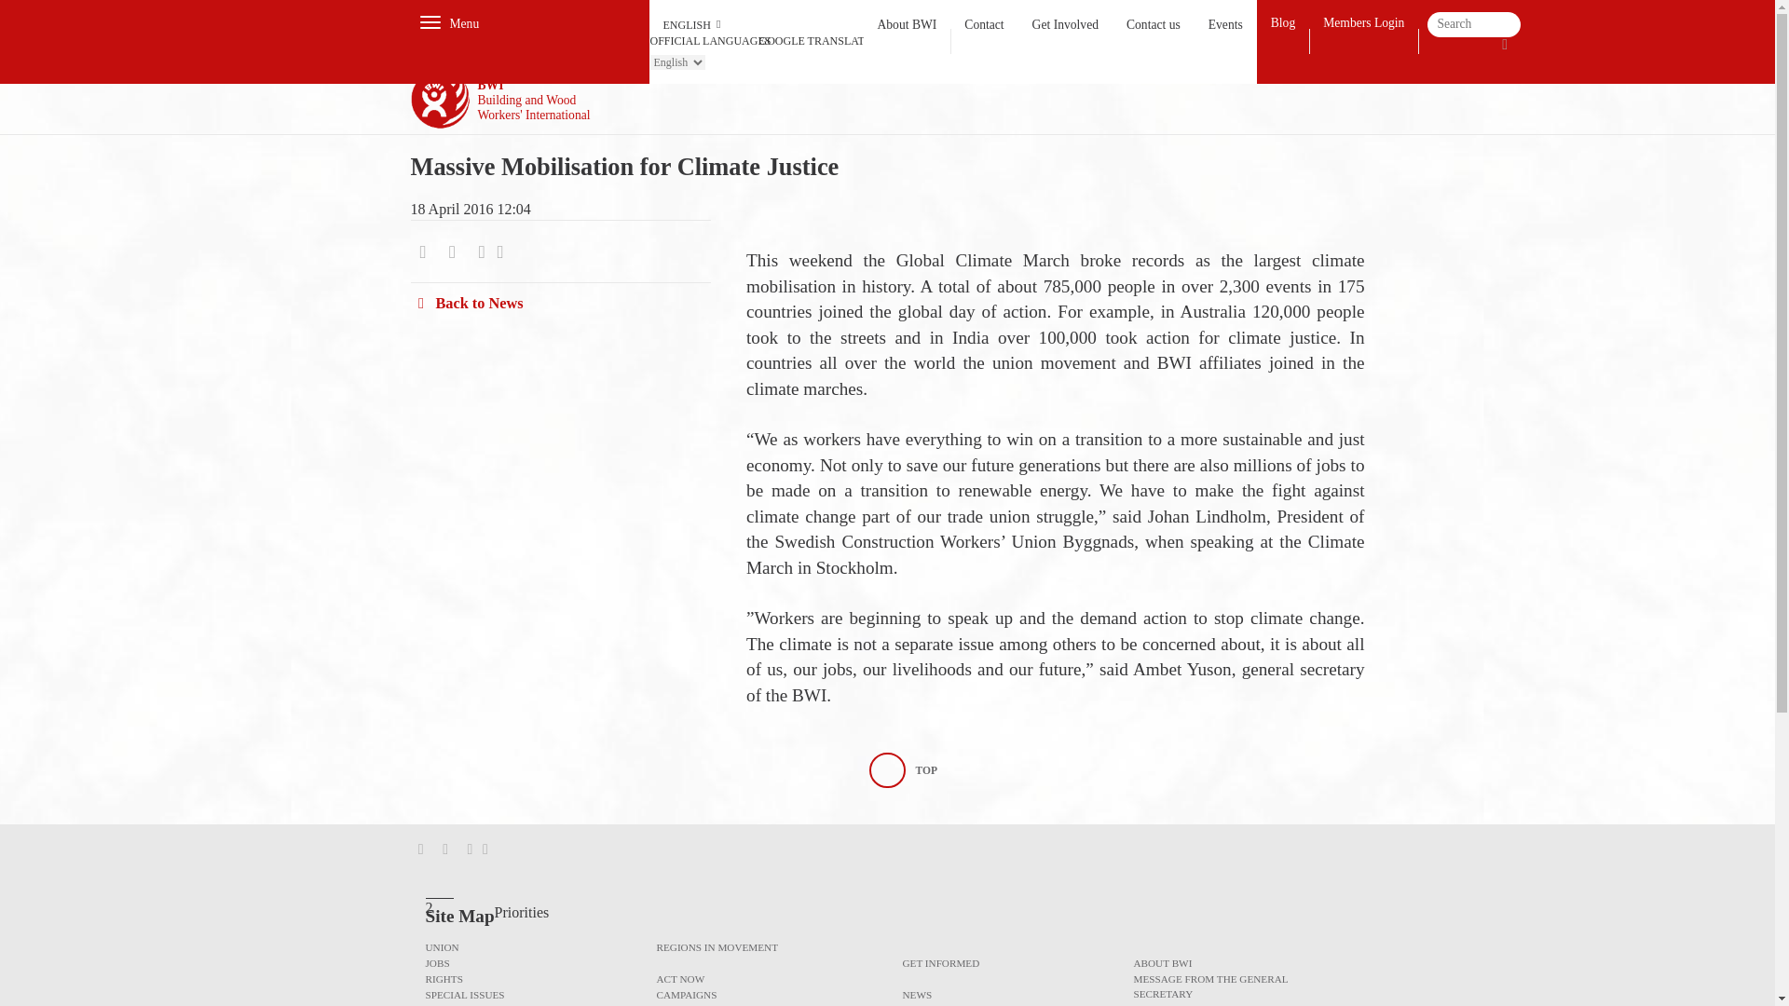 Image resolution: width=1789 pixels, height=1006 pixels. I want to click on ENGLISH, so click(757, 24).